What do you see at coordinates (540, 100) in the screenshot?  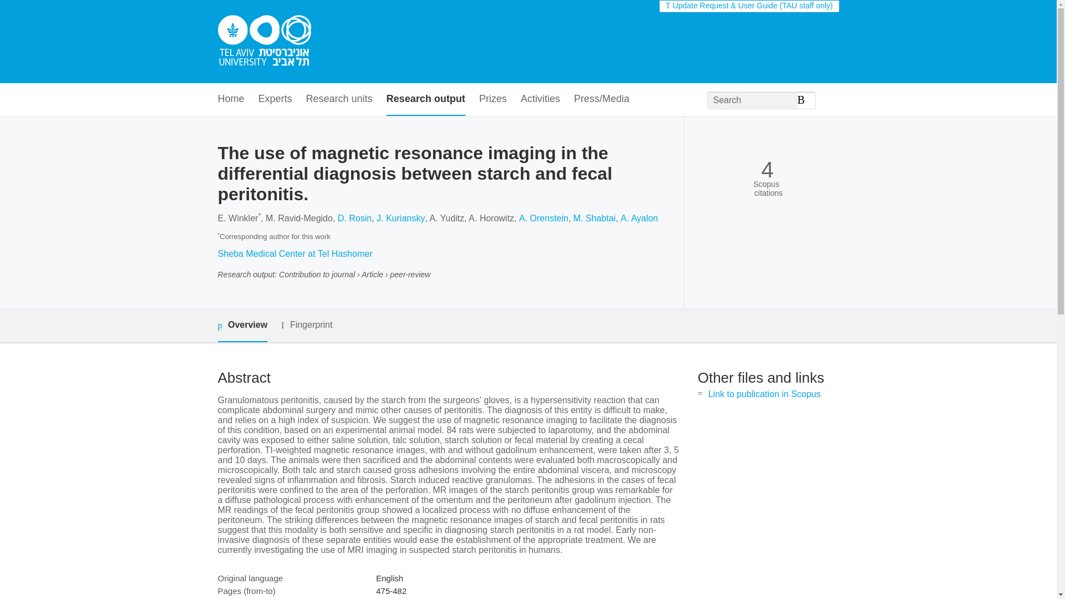 I see `Activities` at bounding box center [540, 100].